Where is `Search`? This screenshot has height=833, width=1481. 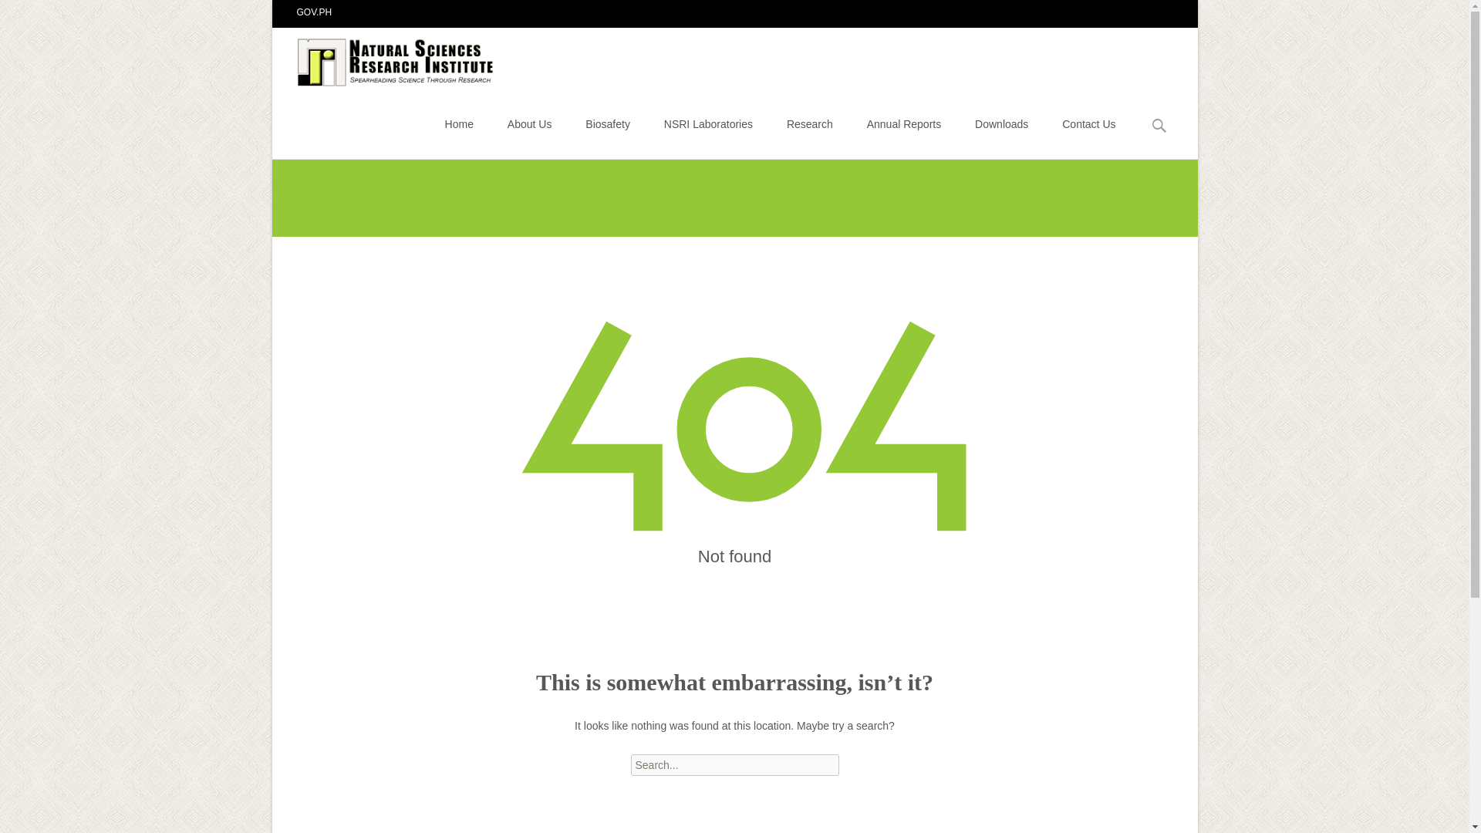
Search is located at coordinates (19, 14).